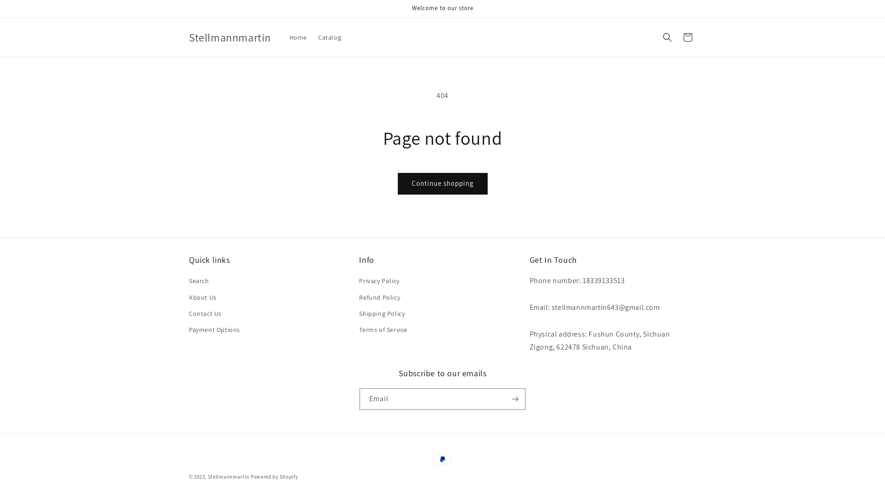 This screenshot has height=498, width=885. Describe the element at coordinates (380, 298) in the screenshot. I see `Refund Policy` at that location.